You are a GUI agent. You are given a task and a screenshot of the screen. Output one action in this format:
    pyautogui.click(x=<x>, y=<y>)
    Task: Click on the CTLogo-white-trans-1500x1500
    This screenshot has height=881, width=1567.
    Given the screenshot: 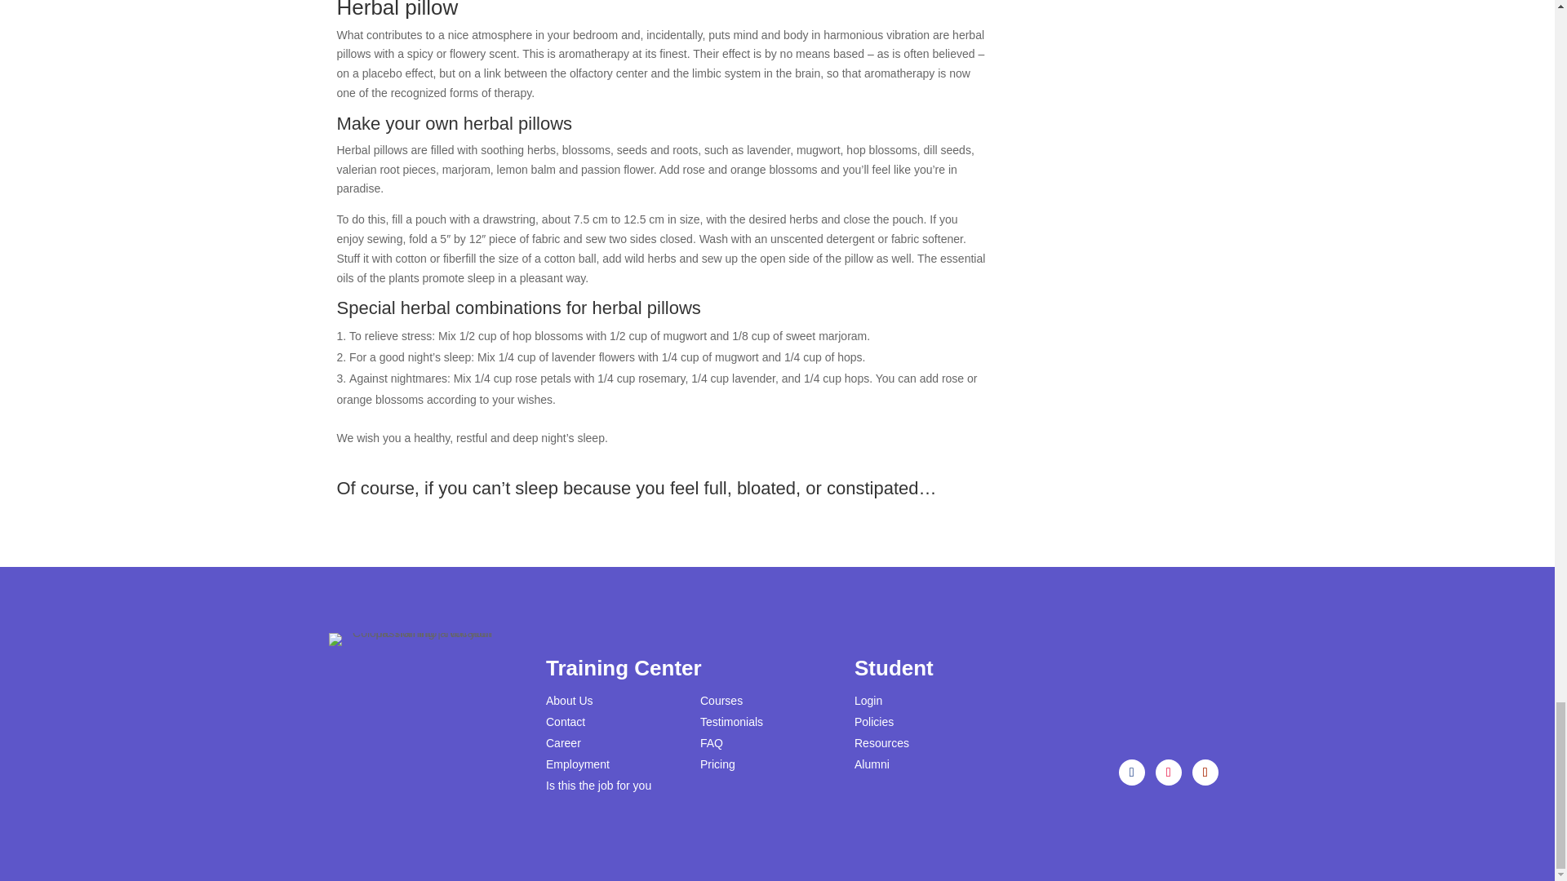 What is the action you would take?
    pyautogui.click(x=410, y=640)
    